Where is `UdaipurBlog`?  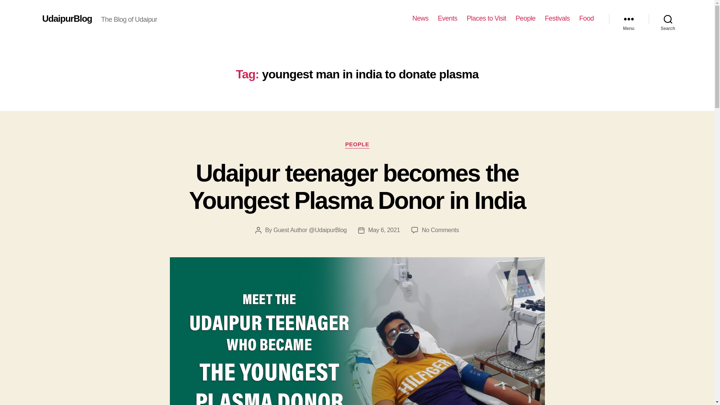 UdaipurBlog is located at coordinates (67, 18).